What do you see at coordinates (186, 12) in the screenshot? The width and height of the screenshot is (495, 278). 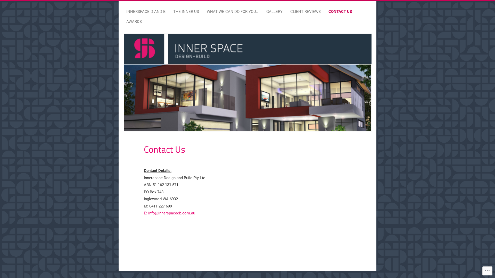 I see `THE INNER US` at bounding box center [186, 12].